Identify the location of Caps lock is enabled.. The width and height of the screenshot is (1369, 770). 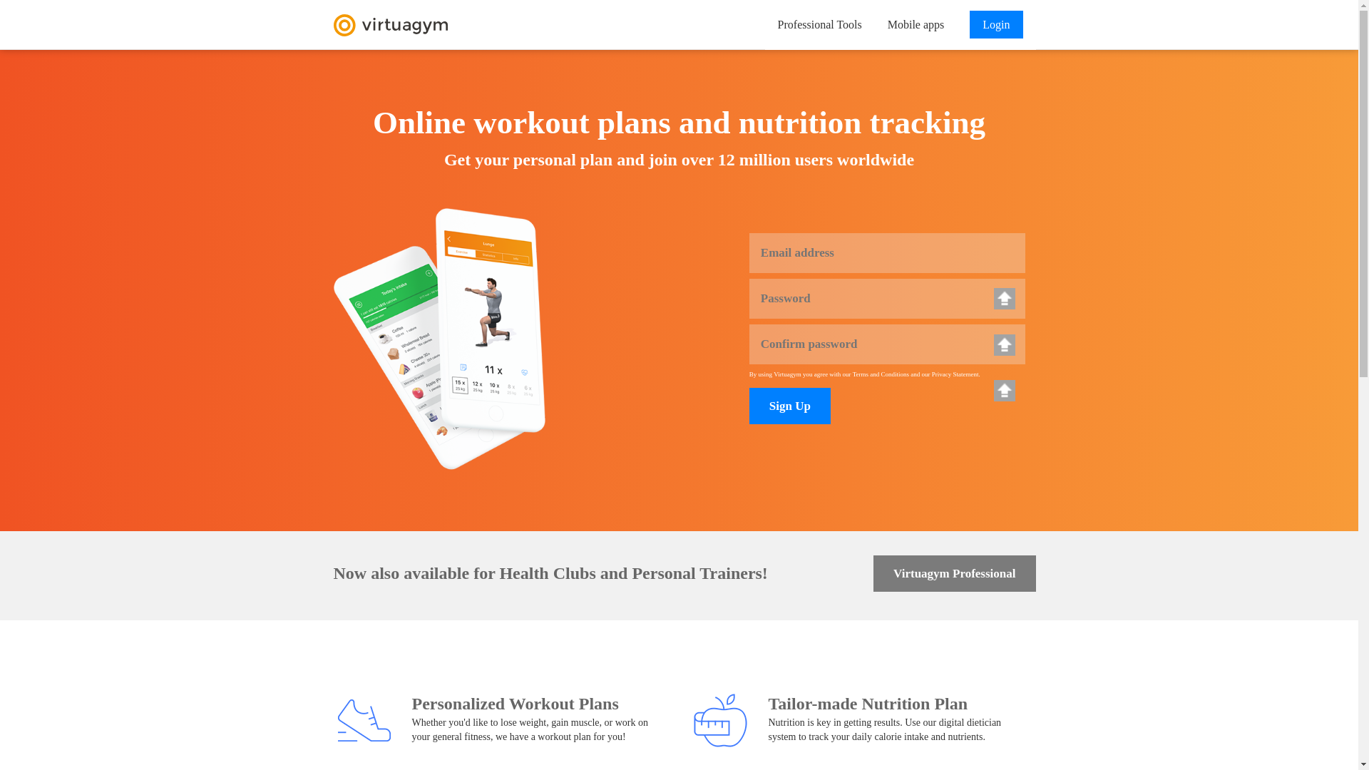
(1004, 344).